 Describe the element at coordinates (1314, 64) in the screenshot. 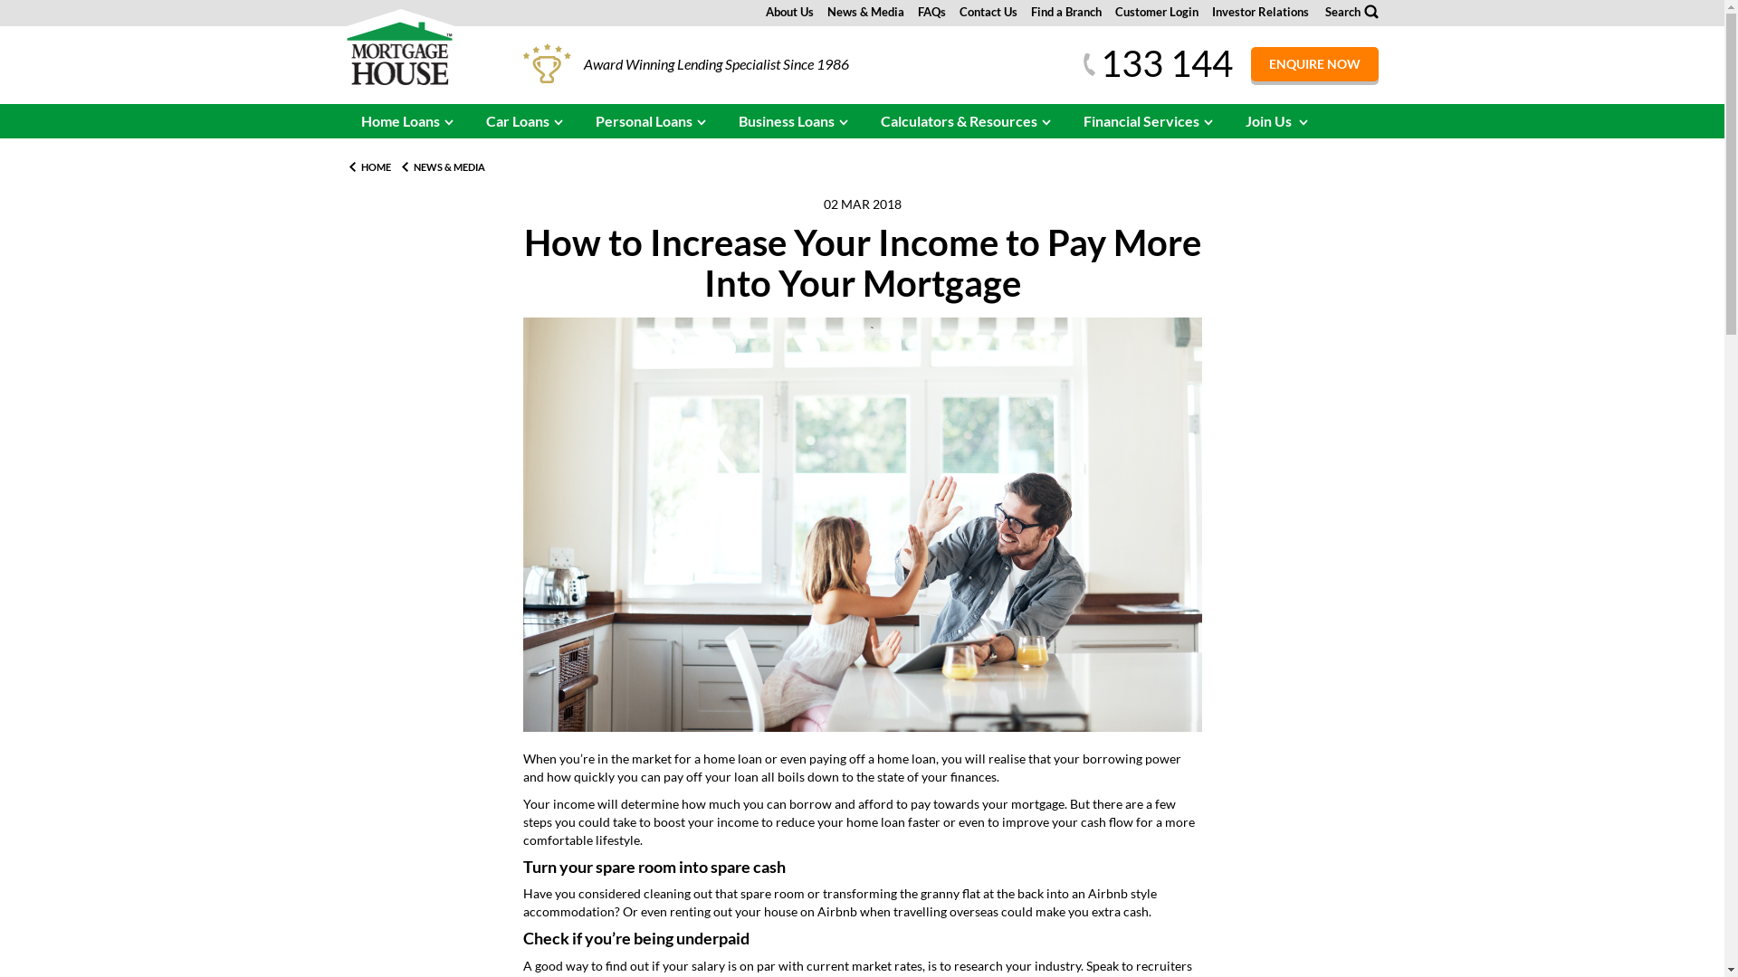

I see `ENQUIRE NOW` at that location.